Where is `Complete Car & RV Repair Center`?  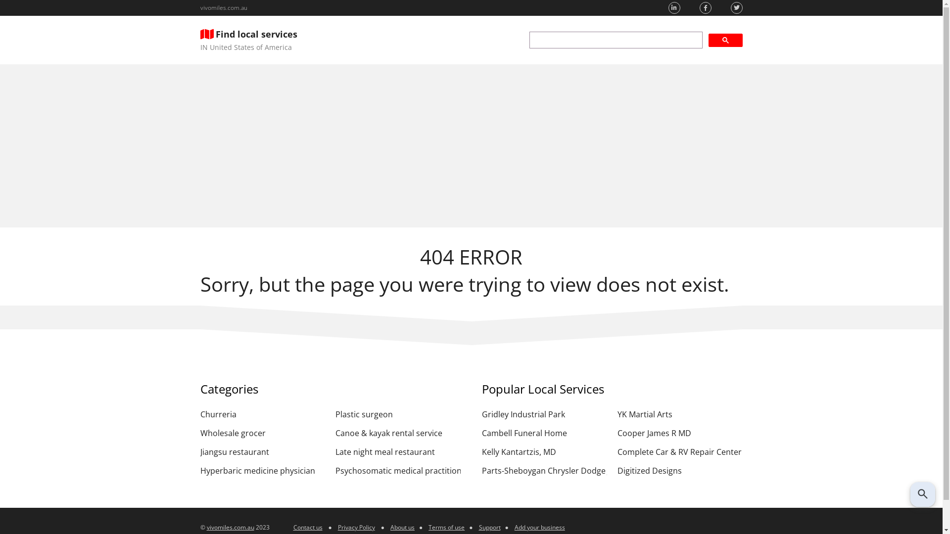 Complete Car & RV Repair Center is located at coordinates (680, 452).